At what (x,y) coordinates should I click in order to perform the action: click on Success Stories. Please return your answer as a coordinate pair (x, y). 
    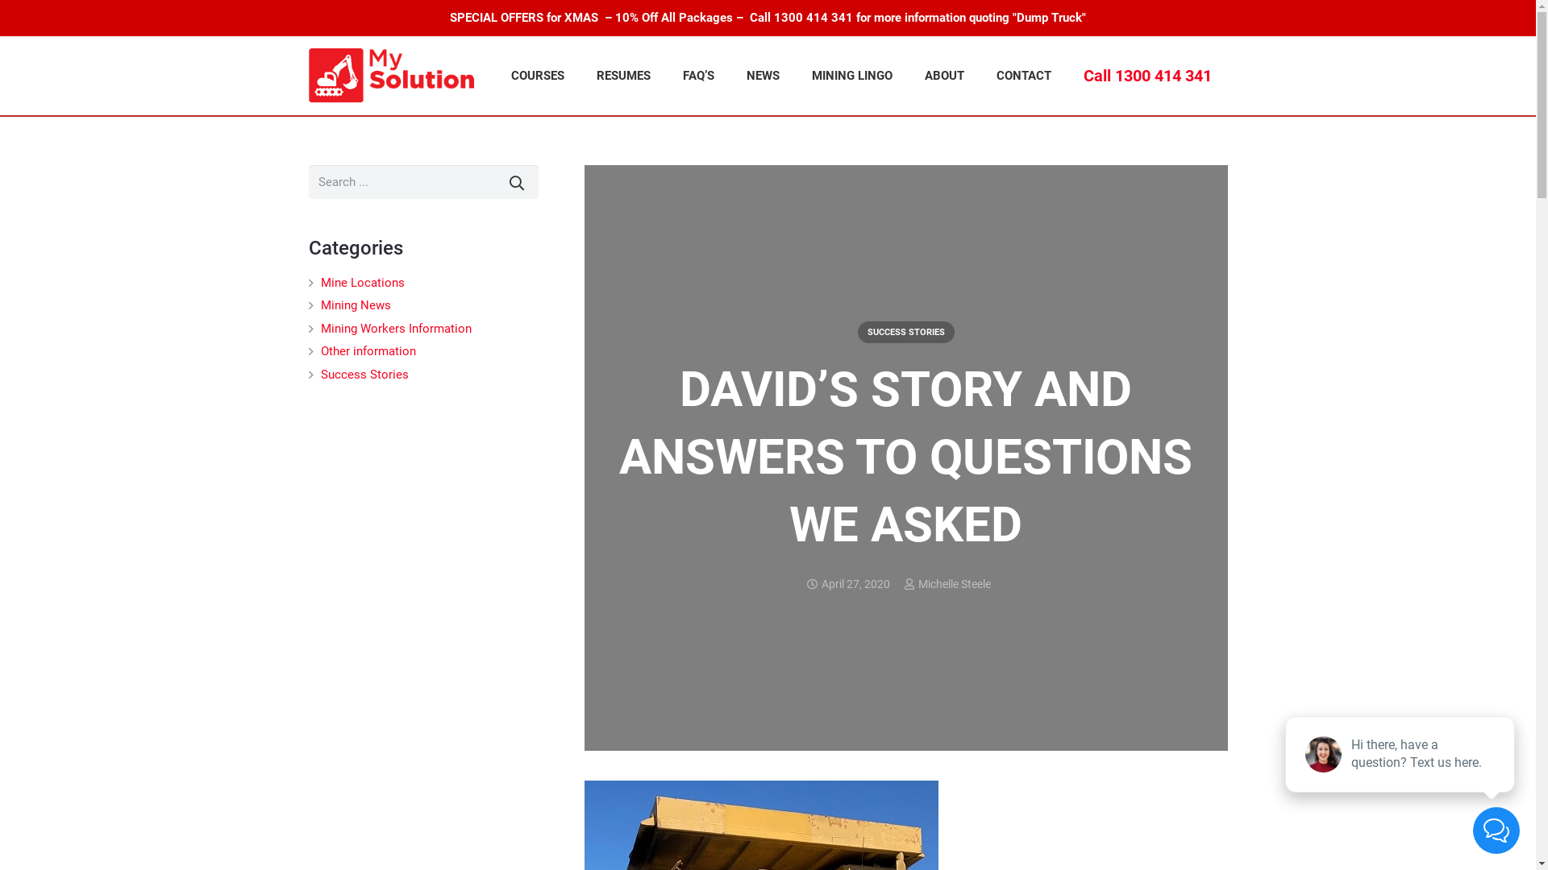
    Looking at the image, I should click on (364, 375).